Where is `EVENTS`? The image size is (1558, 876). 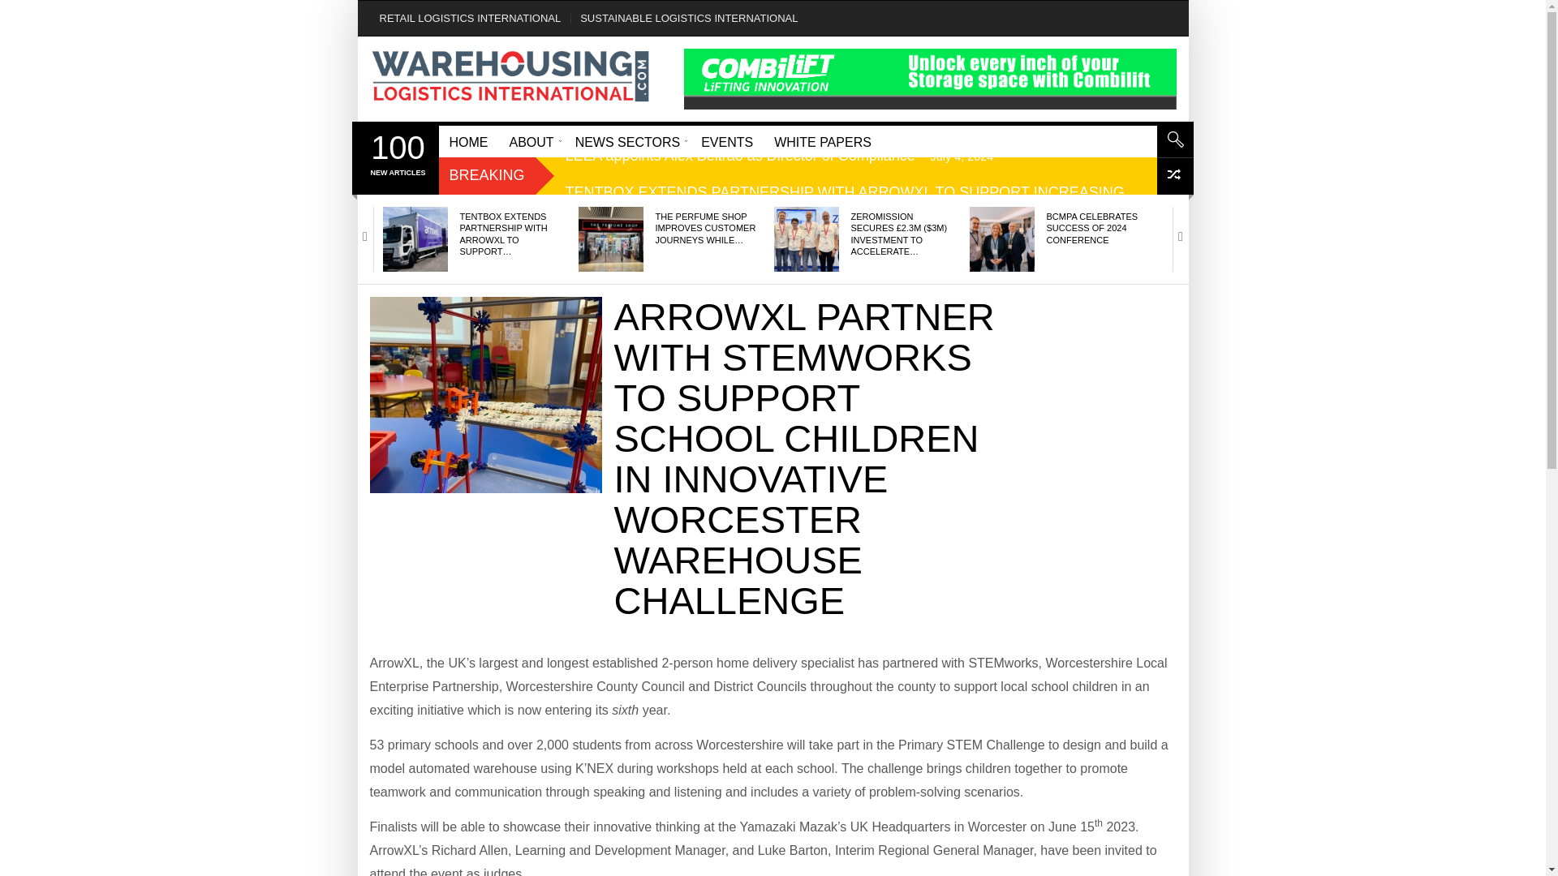 EVENTS is located at coordinates (726, 141).